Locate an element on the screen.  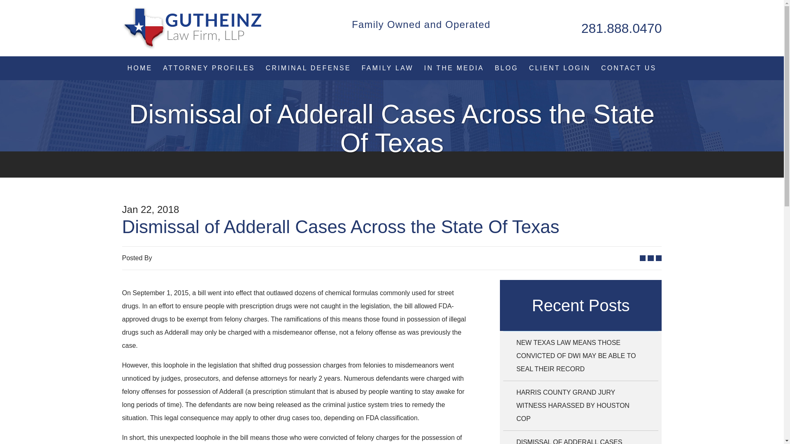
281.888.0470 is located at coordinates (621, 28).